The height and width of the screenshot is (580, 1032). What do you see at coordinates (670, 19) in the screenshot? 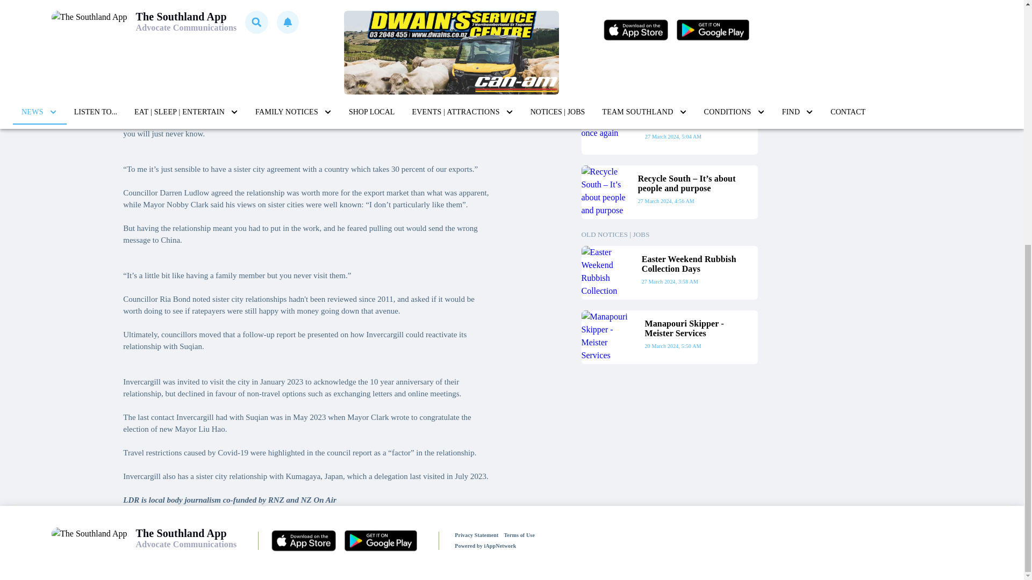
I see `Powered by iAppNetwork` at bounding box center [670, 19].